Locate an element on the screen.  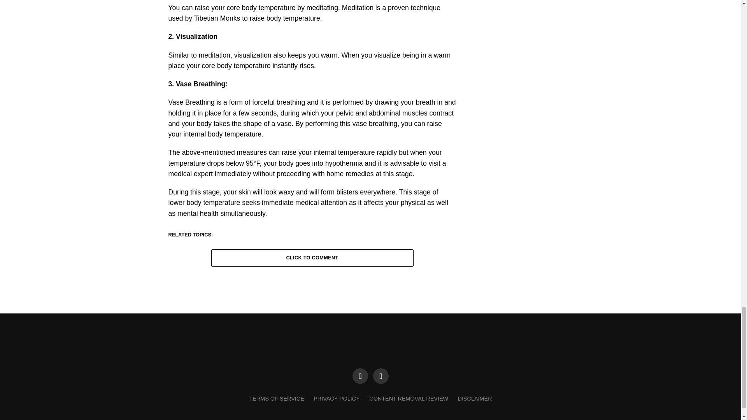
PRIVACY POLICY is located at coordinates (337, 398).